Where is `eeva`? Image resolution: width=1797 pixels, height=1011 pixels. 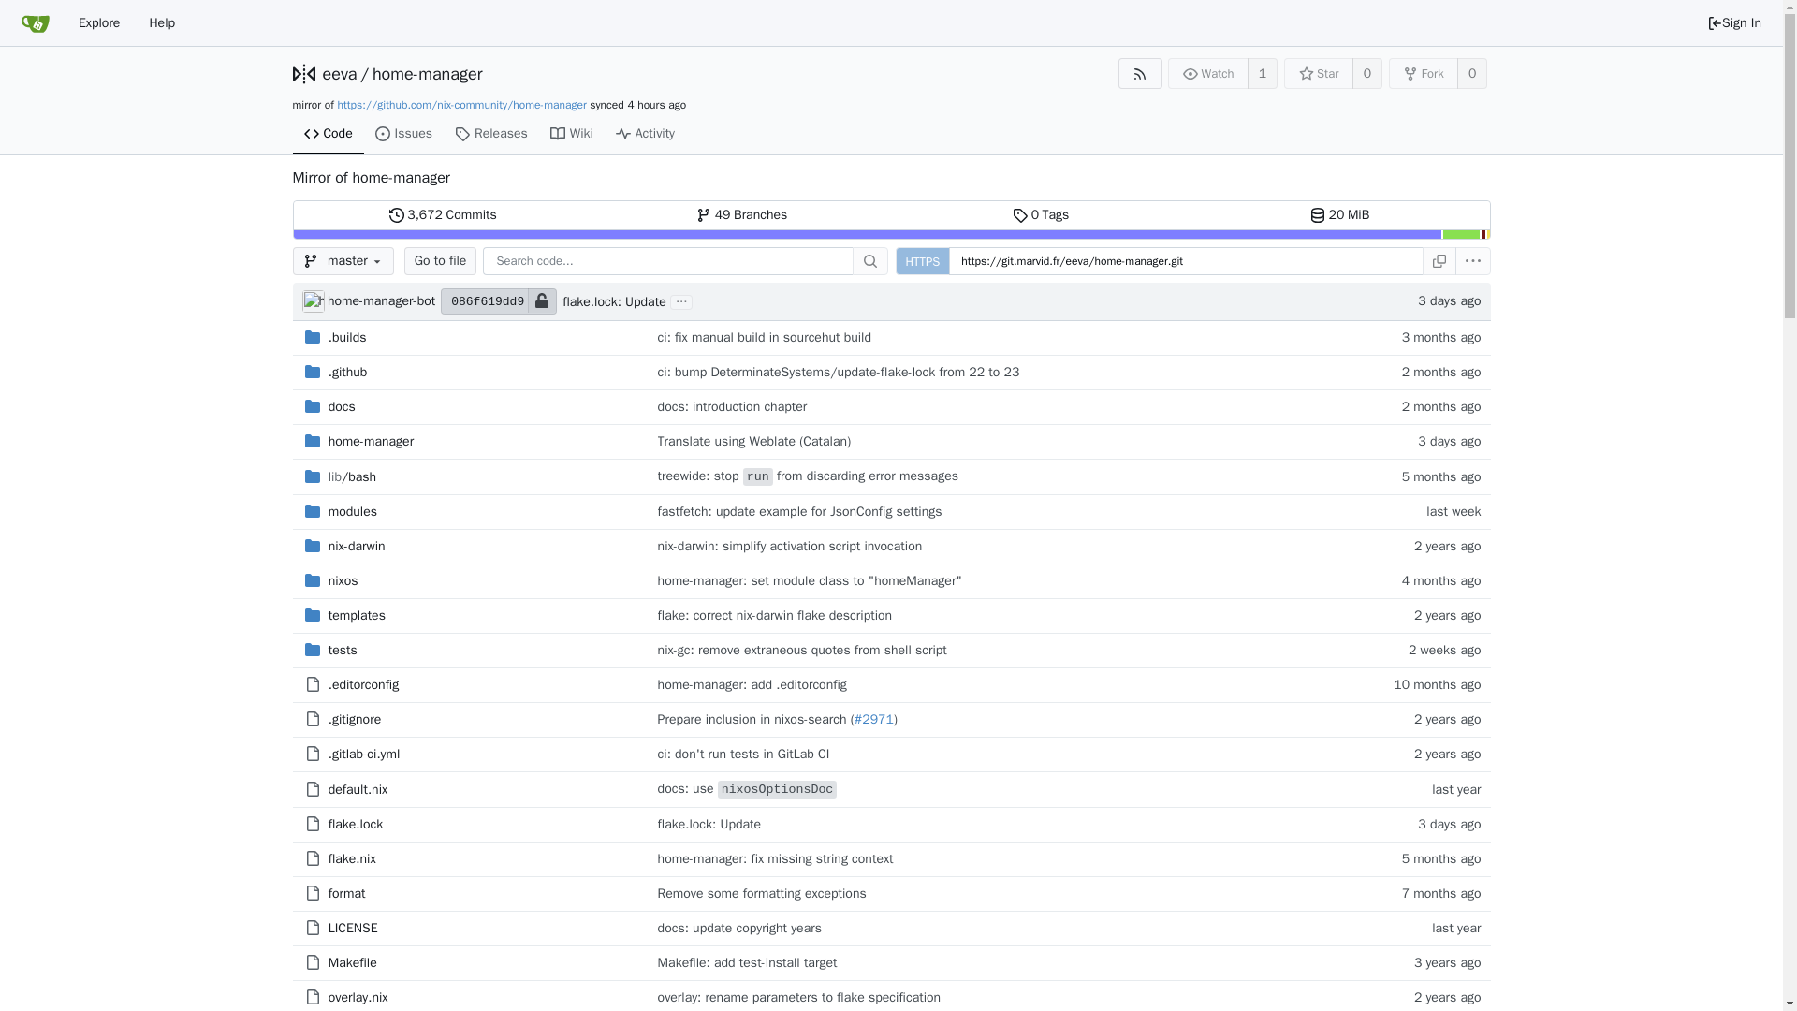 eeva is located at coordinates (348, 372).